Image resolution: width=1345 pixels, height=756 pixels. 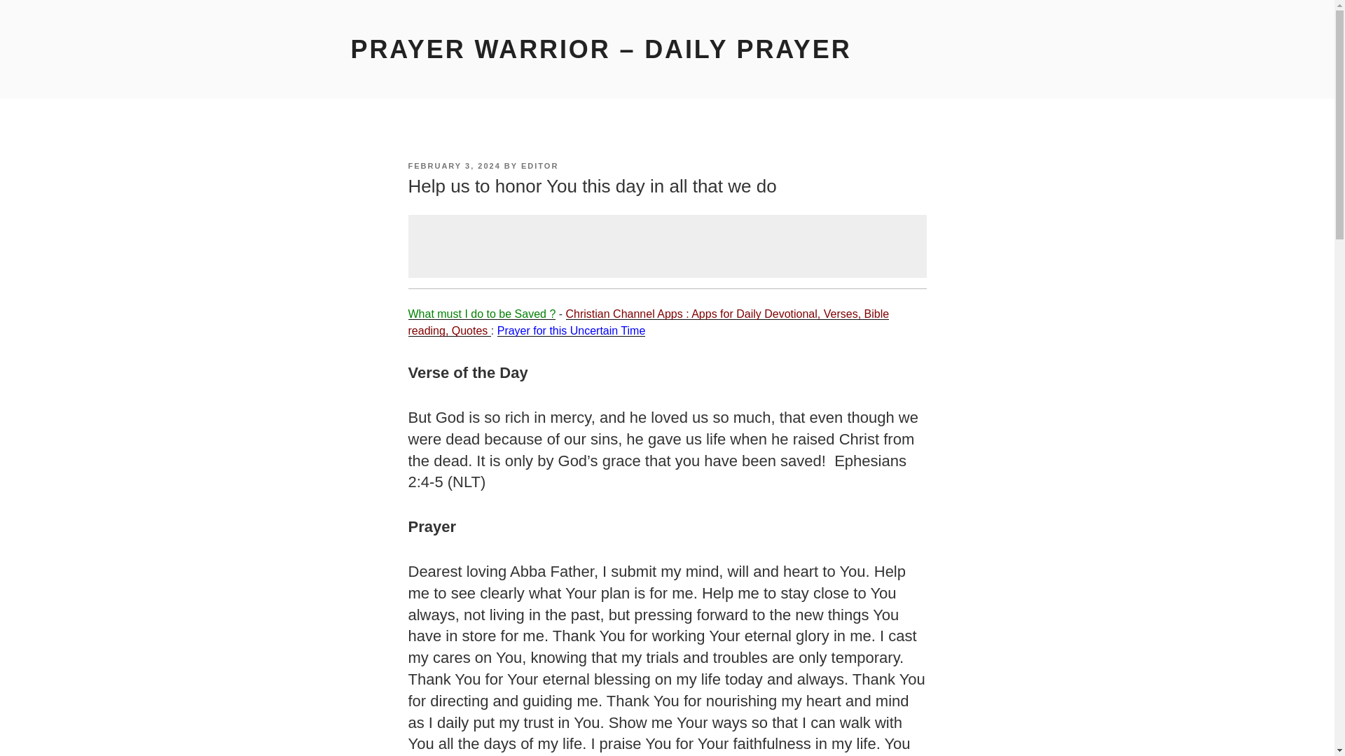 I want to click on Prayer for this Uncertain Time, so click(x=572, y=330).